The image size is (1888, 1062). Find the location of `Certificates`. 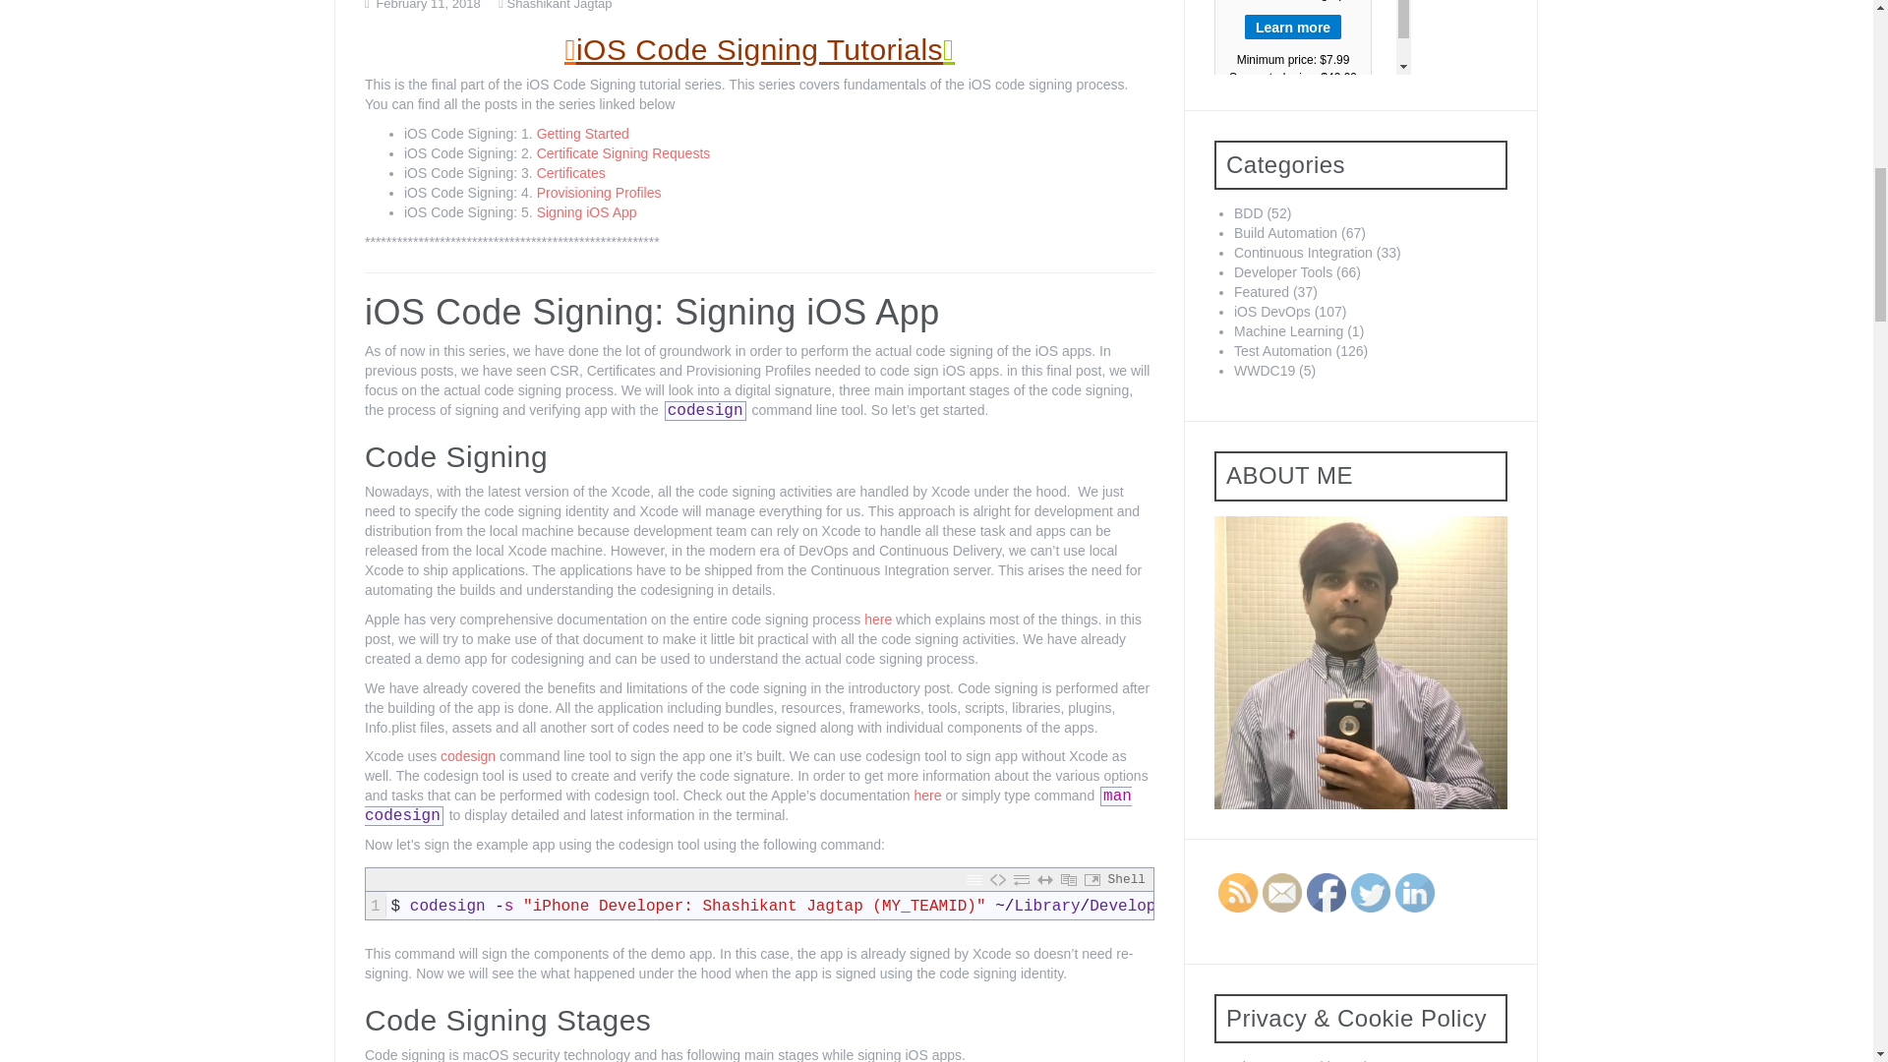

Certificates is located at coordinates (570, 173).